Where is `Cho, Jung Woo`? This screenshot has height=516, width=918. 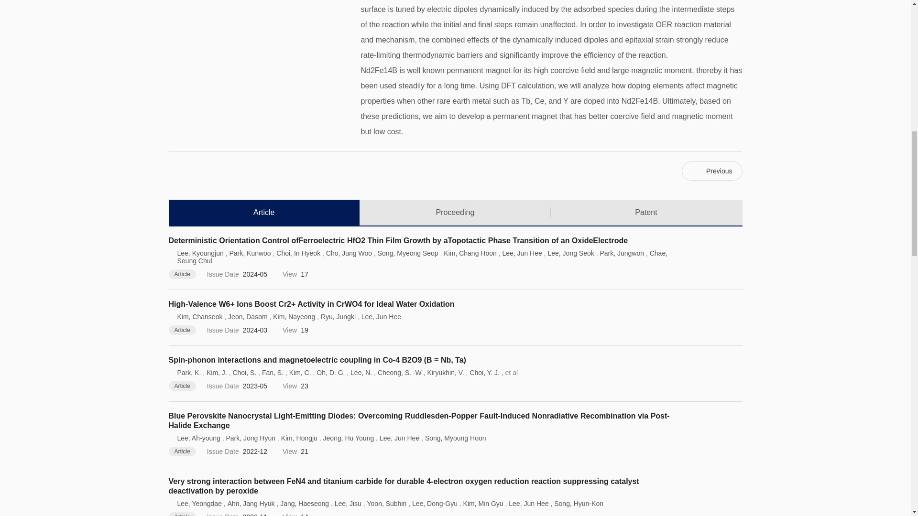
Cho, Jung Woo is located at coordinates (349, 253).